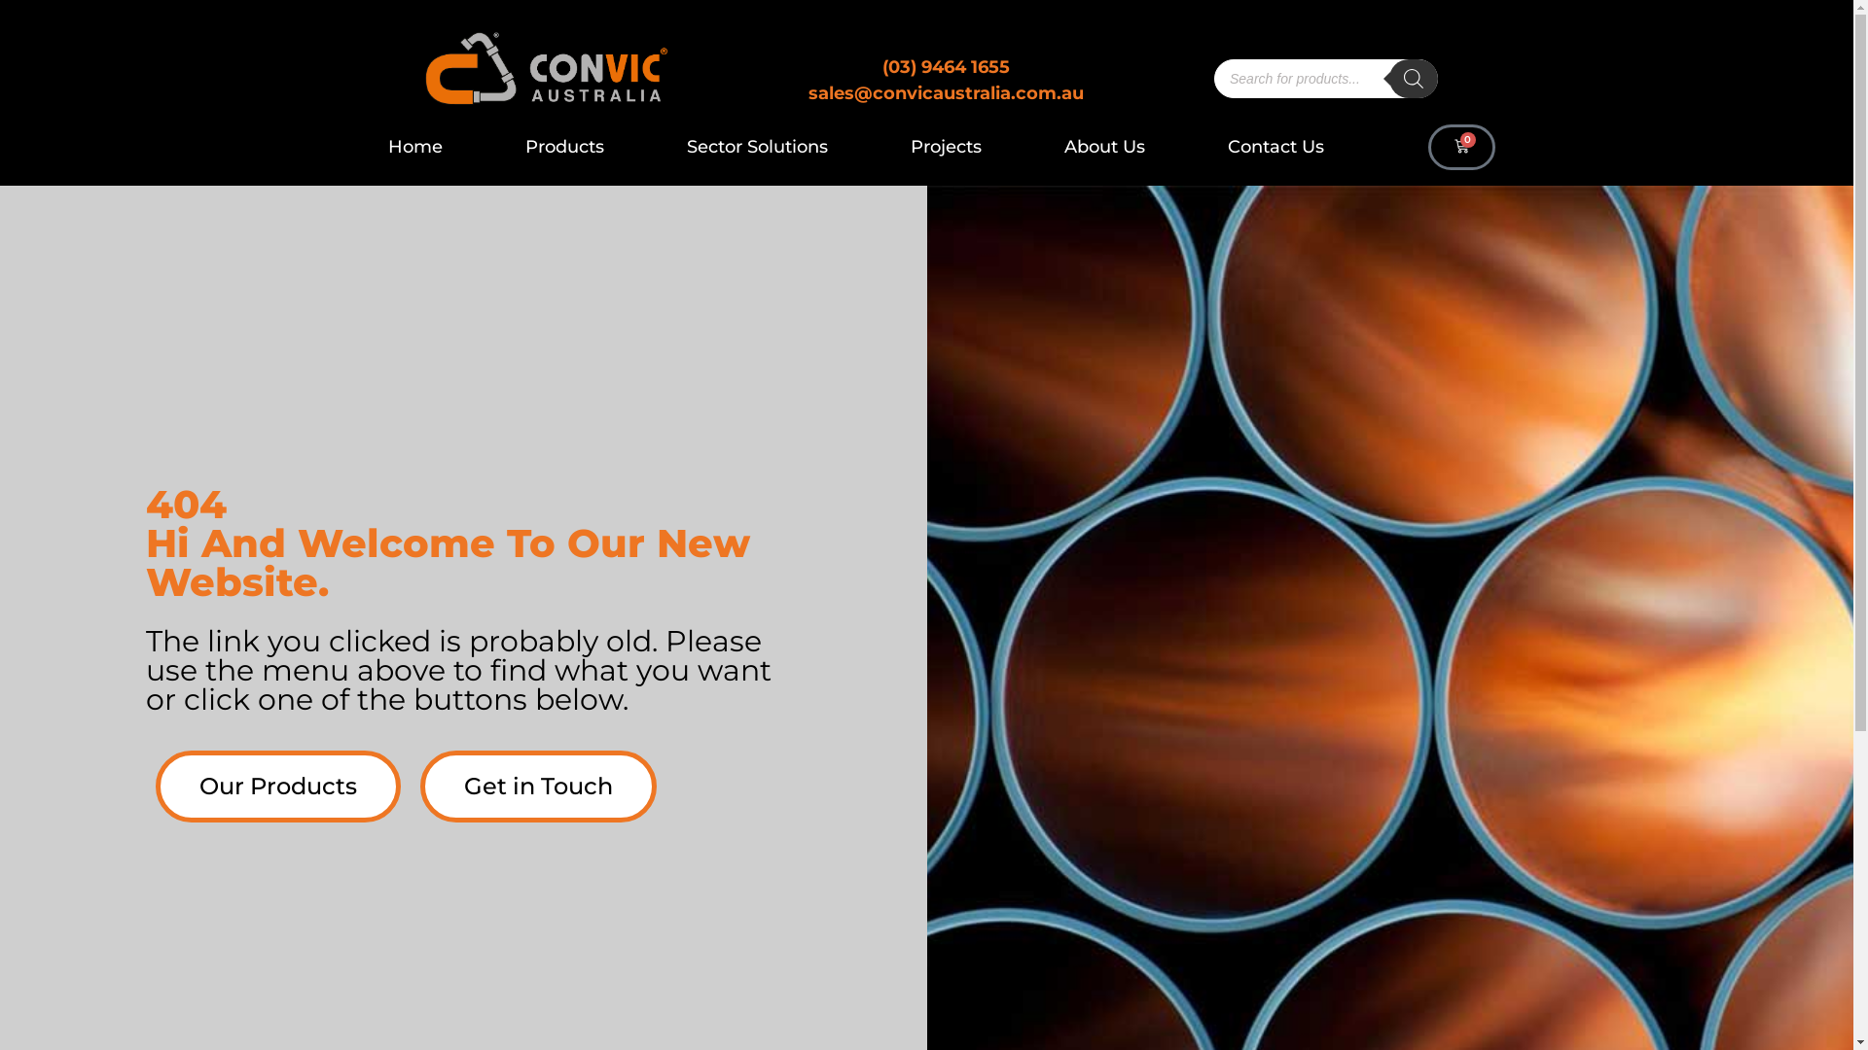 This screenshot has width=1868, height=1050. I want to click on Projects, so click(946, 147).